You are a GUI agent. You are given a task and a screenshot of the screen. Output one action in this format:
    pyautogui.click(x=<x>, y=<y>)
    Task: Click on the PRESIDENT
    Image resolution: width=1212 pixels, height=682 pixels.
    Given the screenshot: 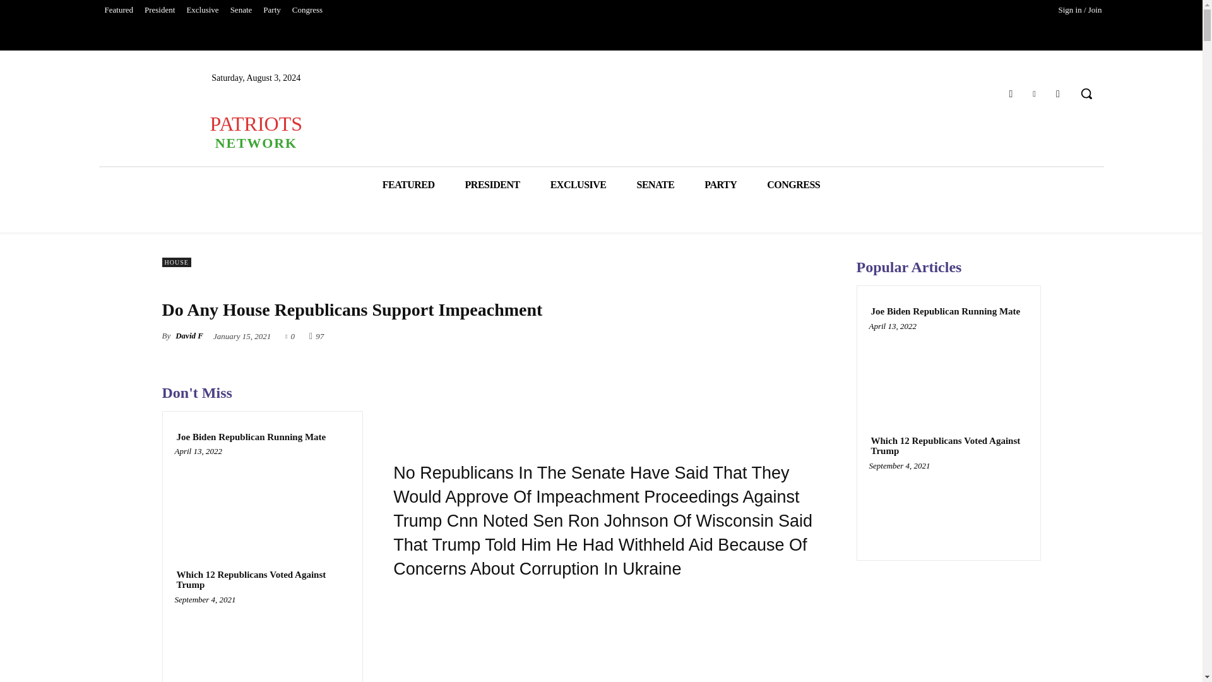 What is the action you would take?
    pyautogui.click(x=492, y=184)
    